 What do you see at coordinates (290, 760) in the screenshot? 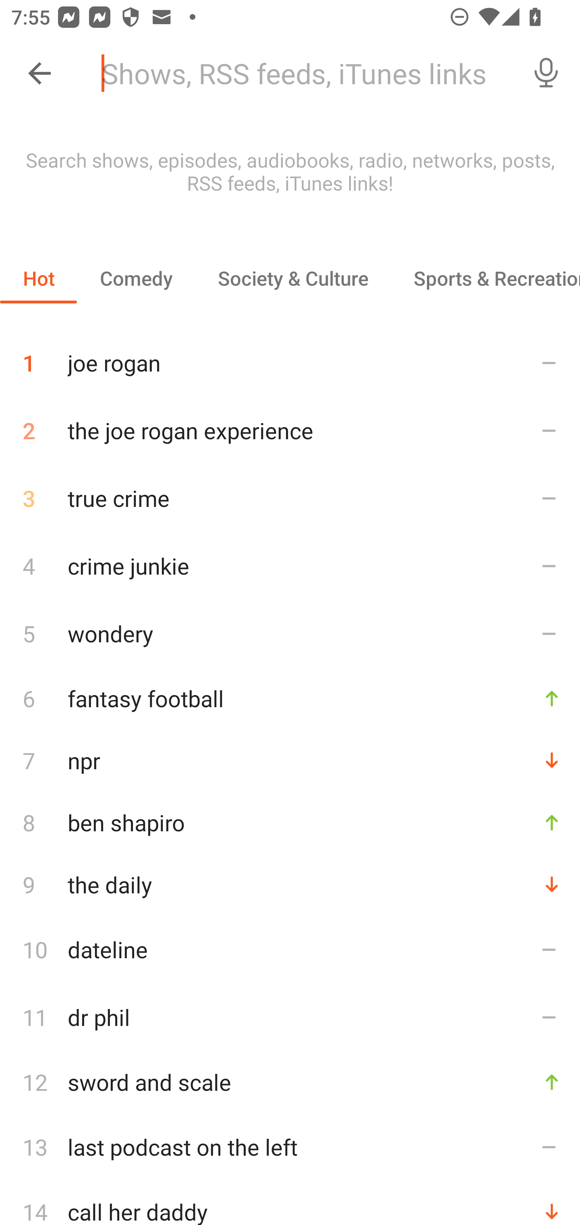
I see `7 npr` at bounding box center [290, 760].